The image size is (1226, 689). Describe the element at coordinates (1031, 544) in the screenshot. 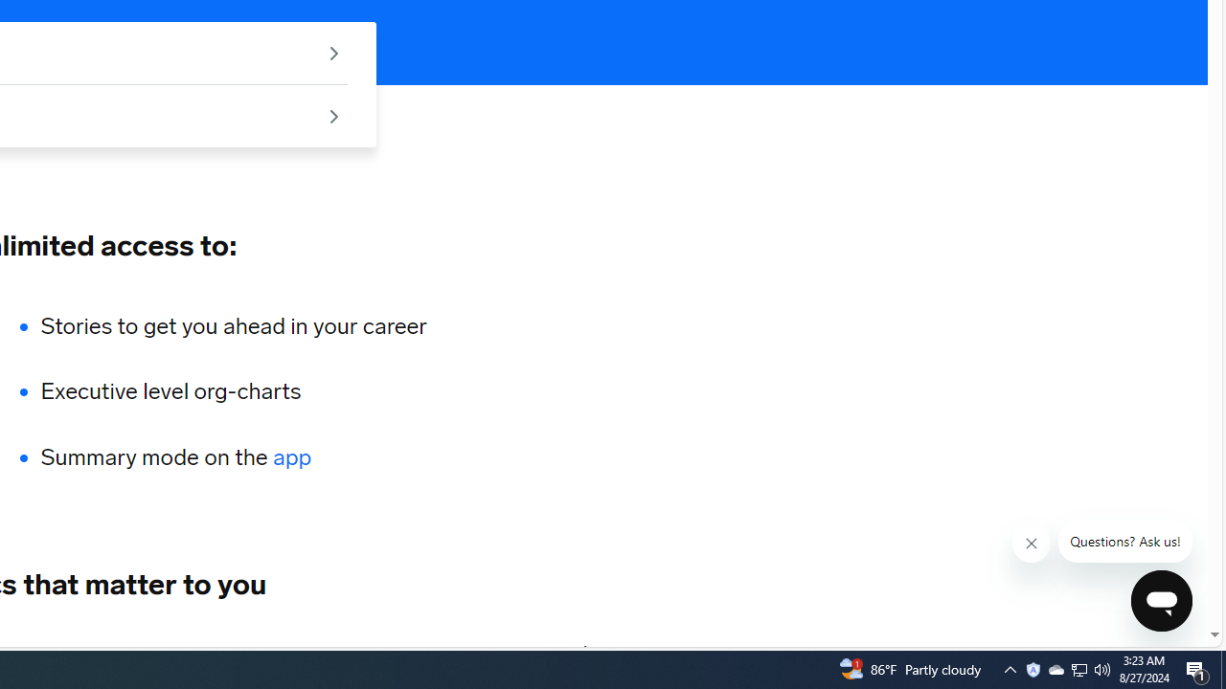

I see `Class: sc-1uf0igr-1 fjHZYk` at that location.